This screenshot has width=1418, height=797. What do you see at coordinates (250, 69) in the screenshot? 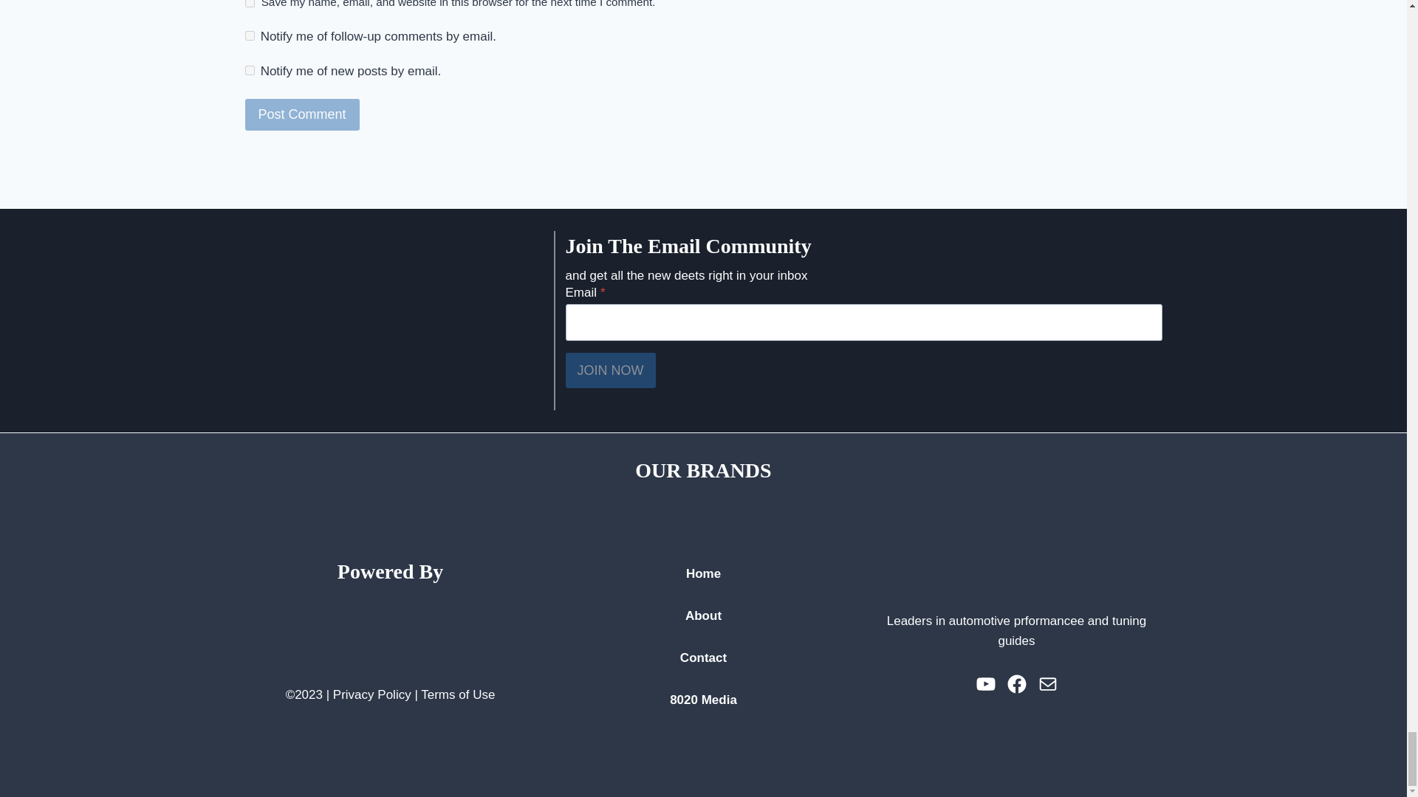
I see `subscribe` at bounding box center [250, 69].